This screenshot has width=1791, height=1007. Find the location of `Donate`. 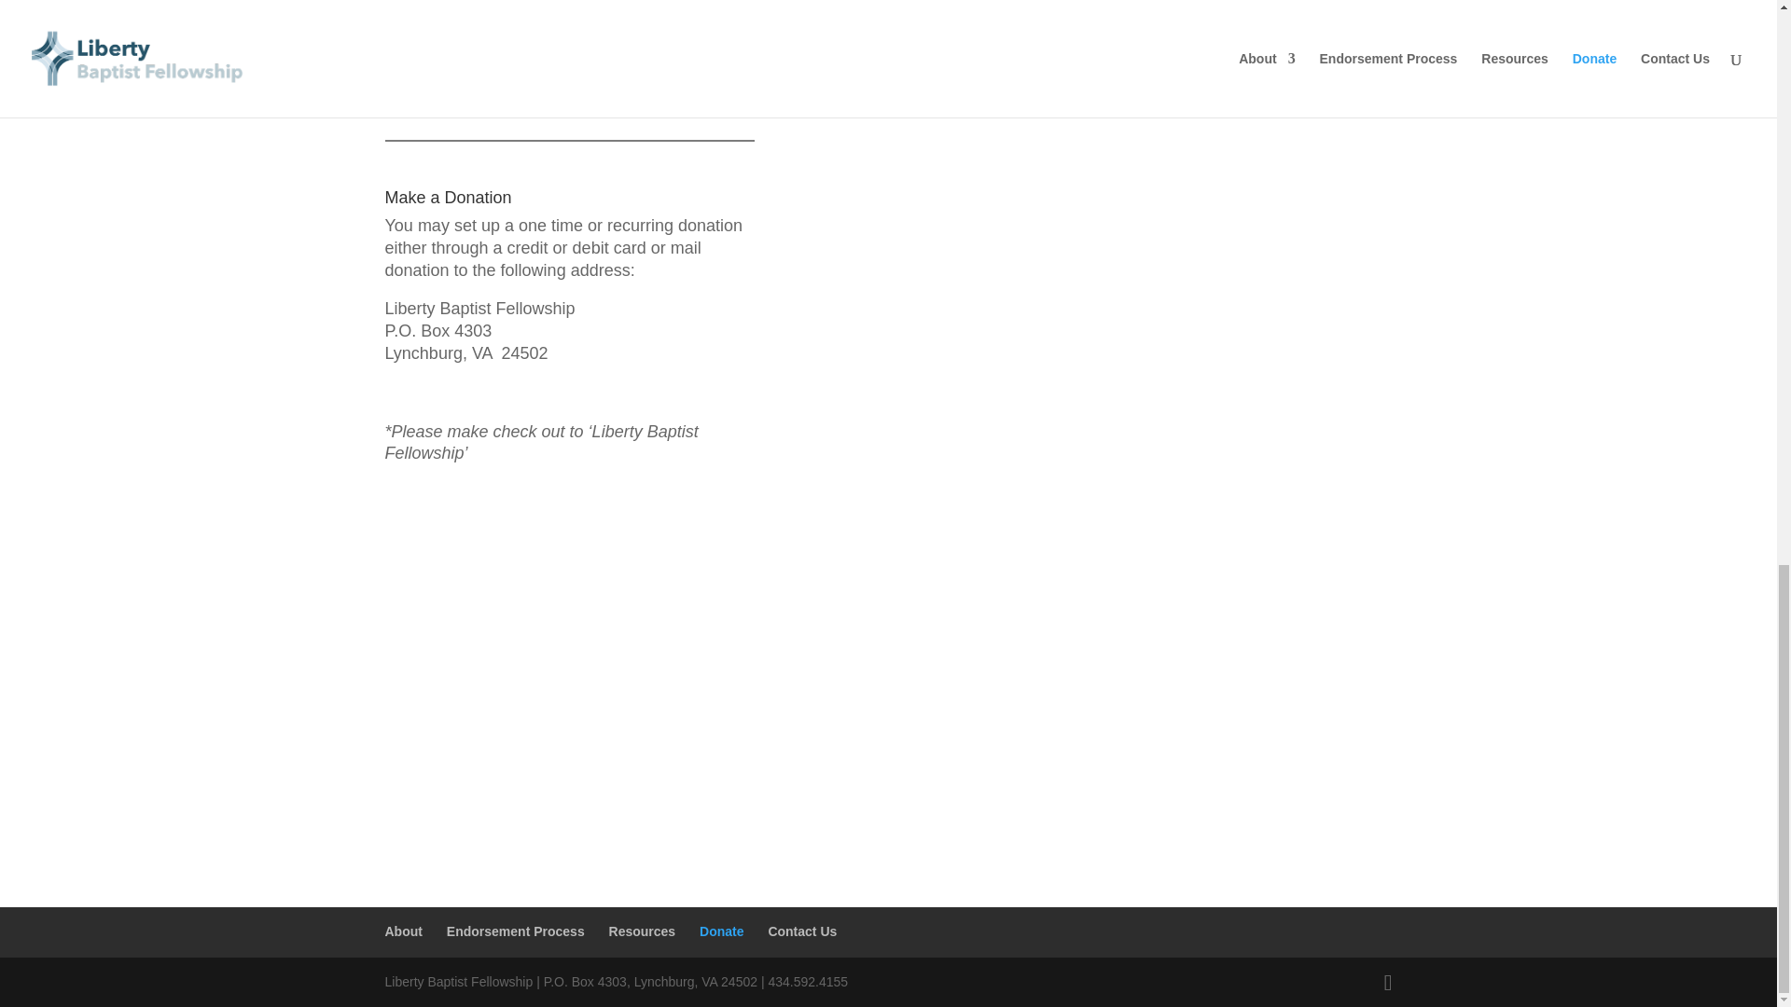

Donate is located at coordinates (721, 931).